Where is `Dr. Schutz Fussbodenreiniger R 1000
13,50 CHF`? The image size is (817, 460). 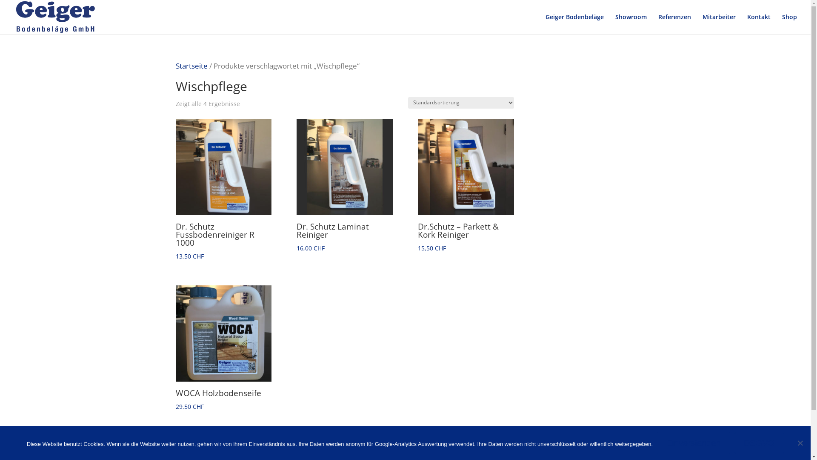 Dr. Schutz Fussbodenreiniger R 1000
13,50 CHF is located at coordinates (223, 190).